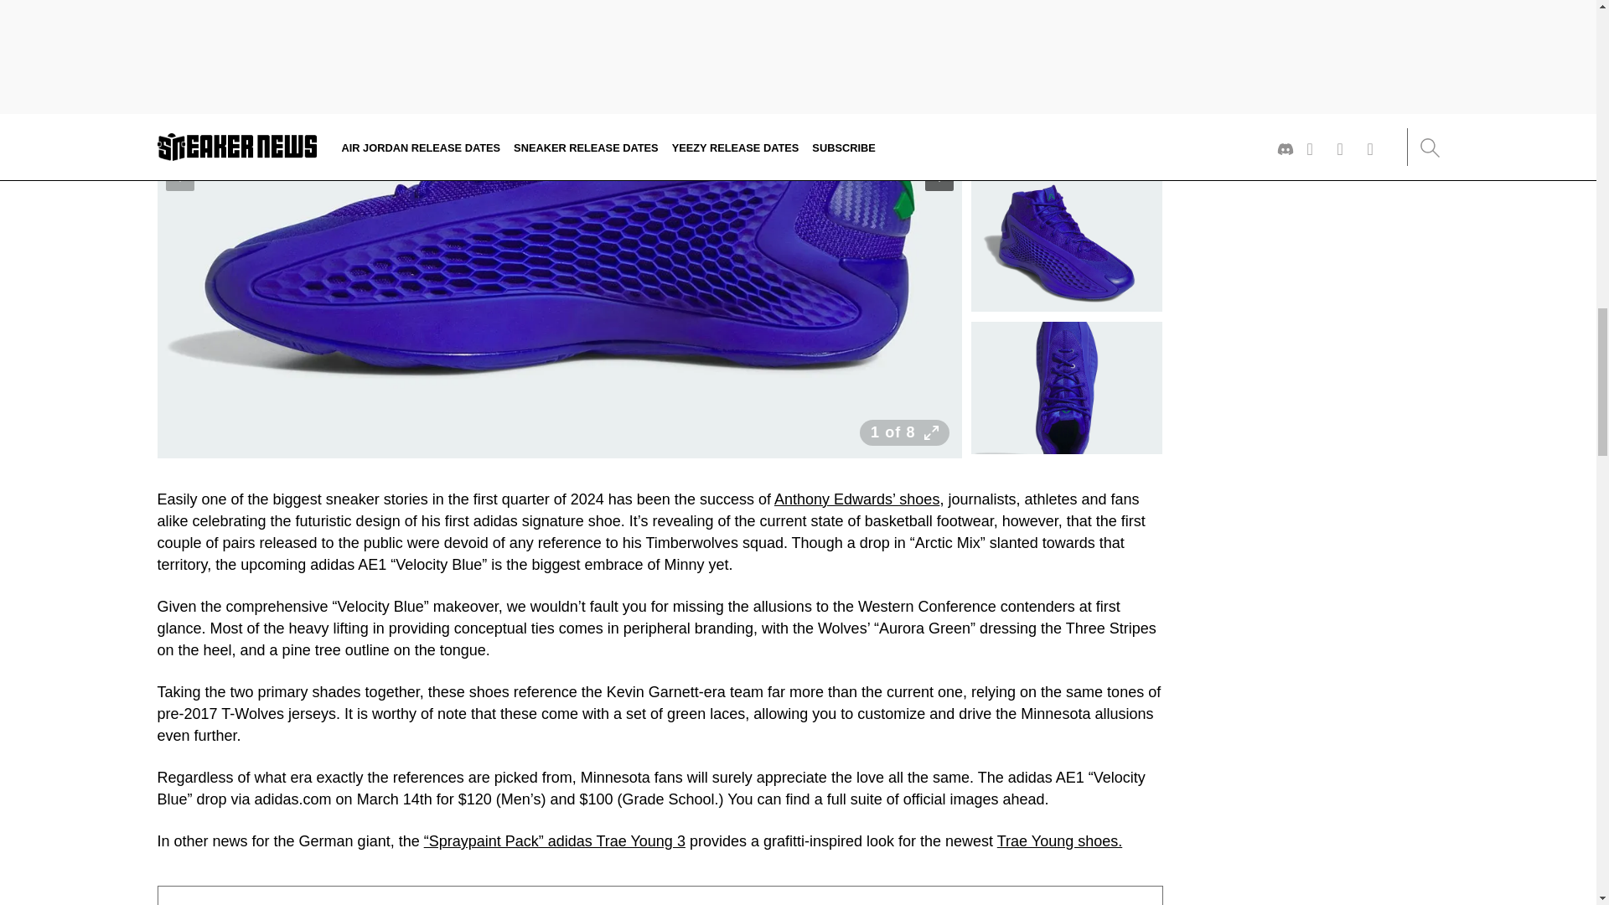 The width and height of the screenshot is (1609, 905). What do you see at coordinates (179, 176) in the screenshot?
I see `Previous` at bounding box center [179, 176].